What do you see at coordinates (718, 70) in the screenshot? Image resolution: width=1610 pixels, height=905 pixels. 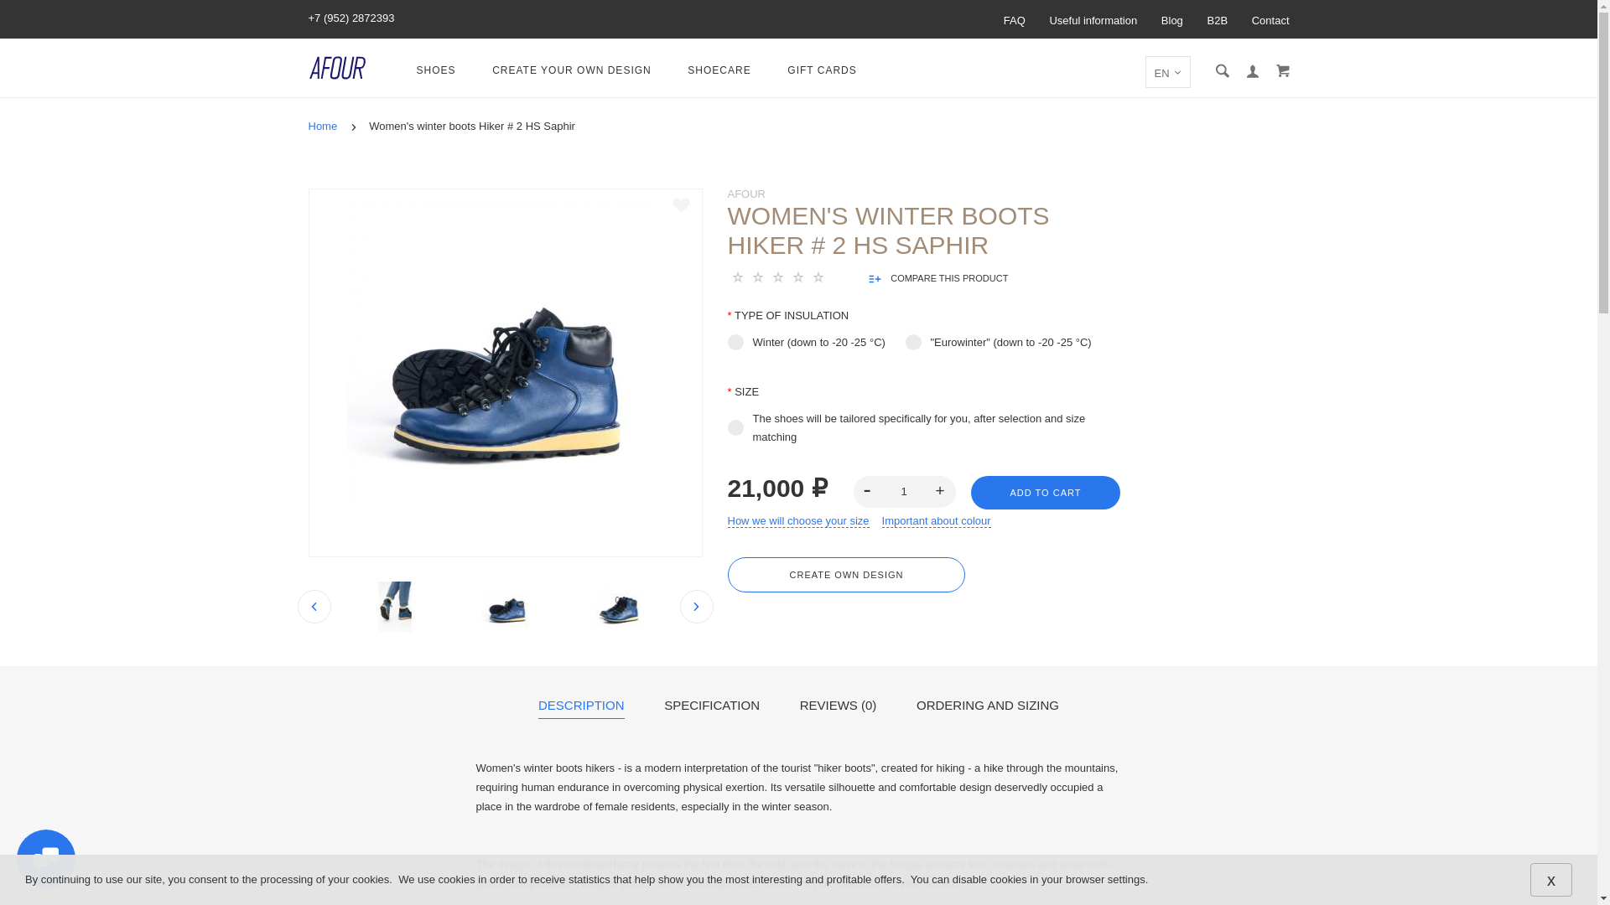 I see `SHOECARE` at bounding box center [718, 70].